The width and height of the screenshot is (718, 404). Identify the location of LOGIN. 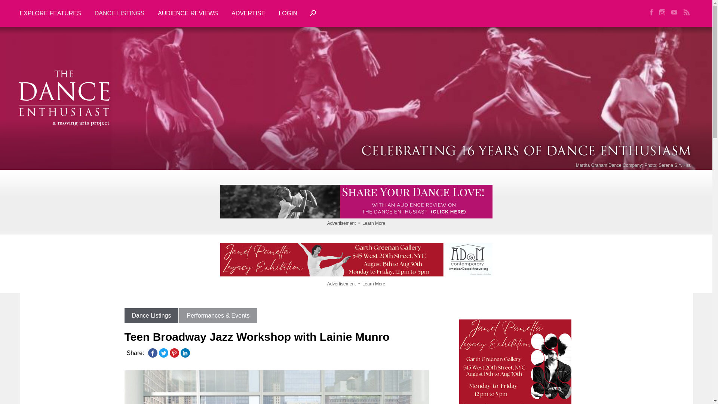
(288, 13).